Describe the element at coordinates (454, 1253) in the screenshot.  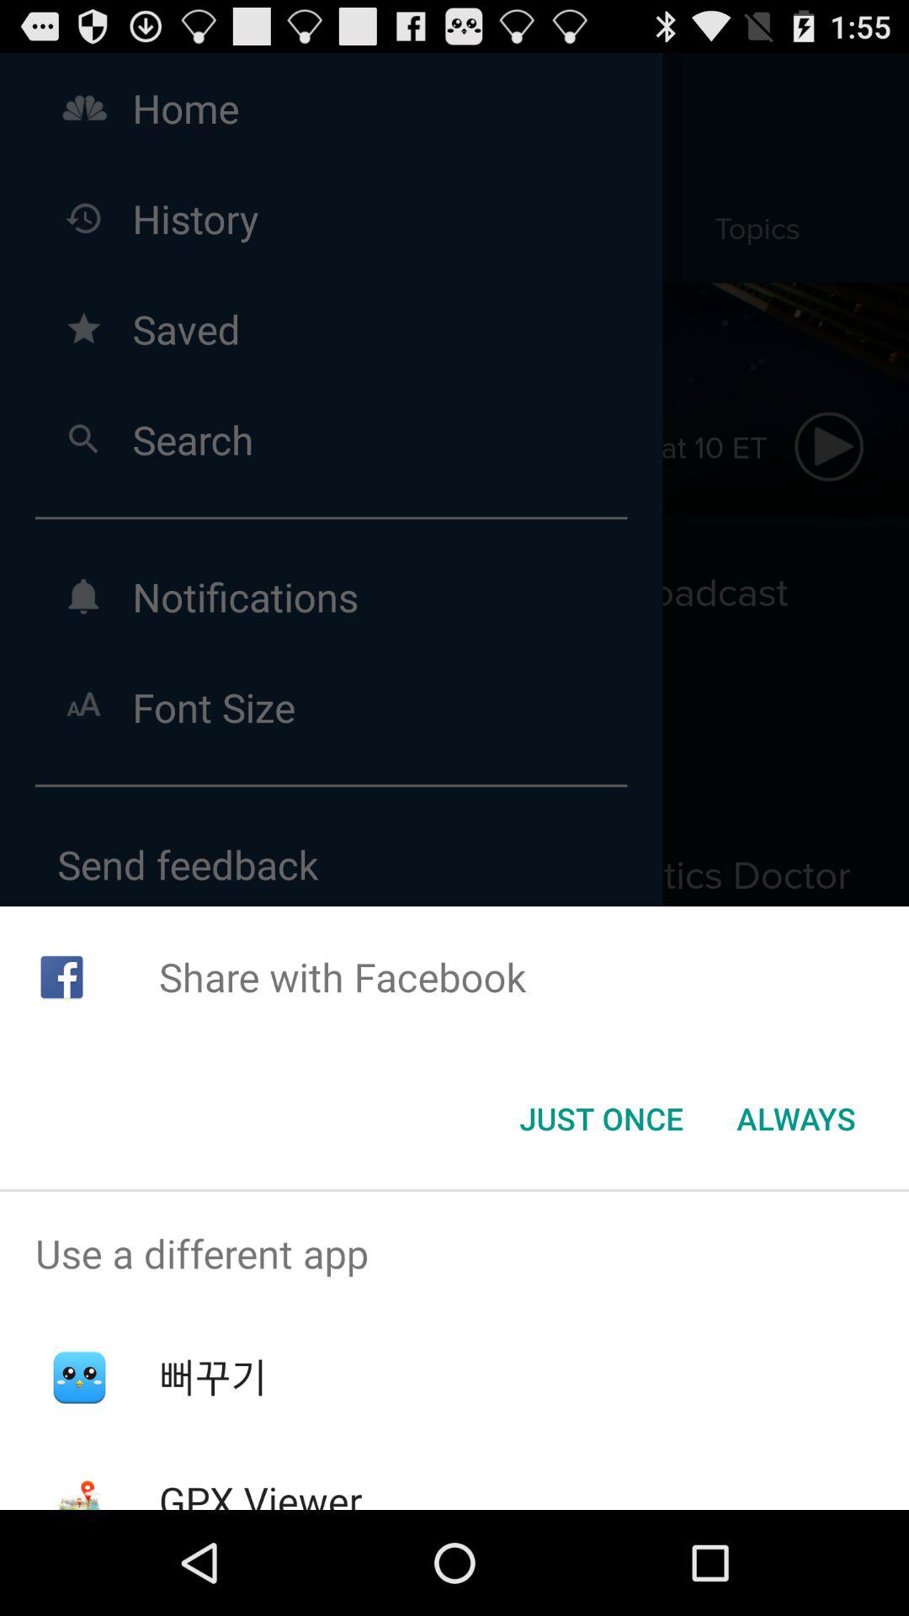
I see `turn off the use a different icon` at that location.